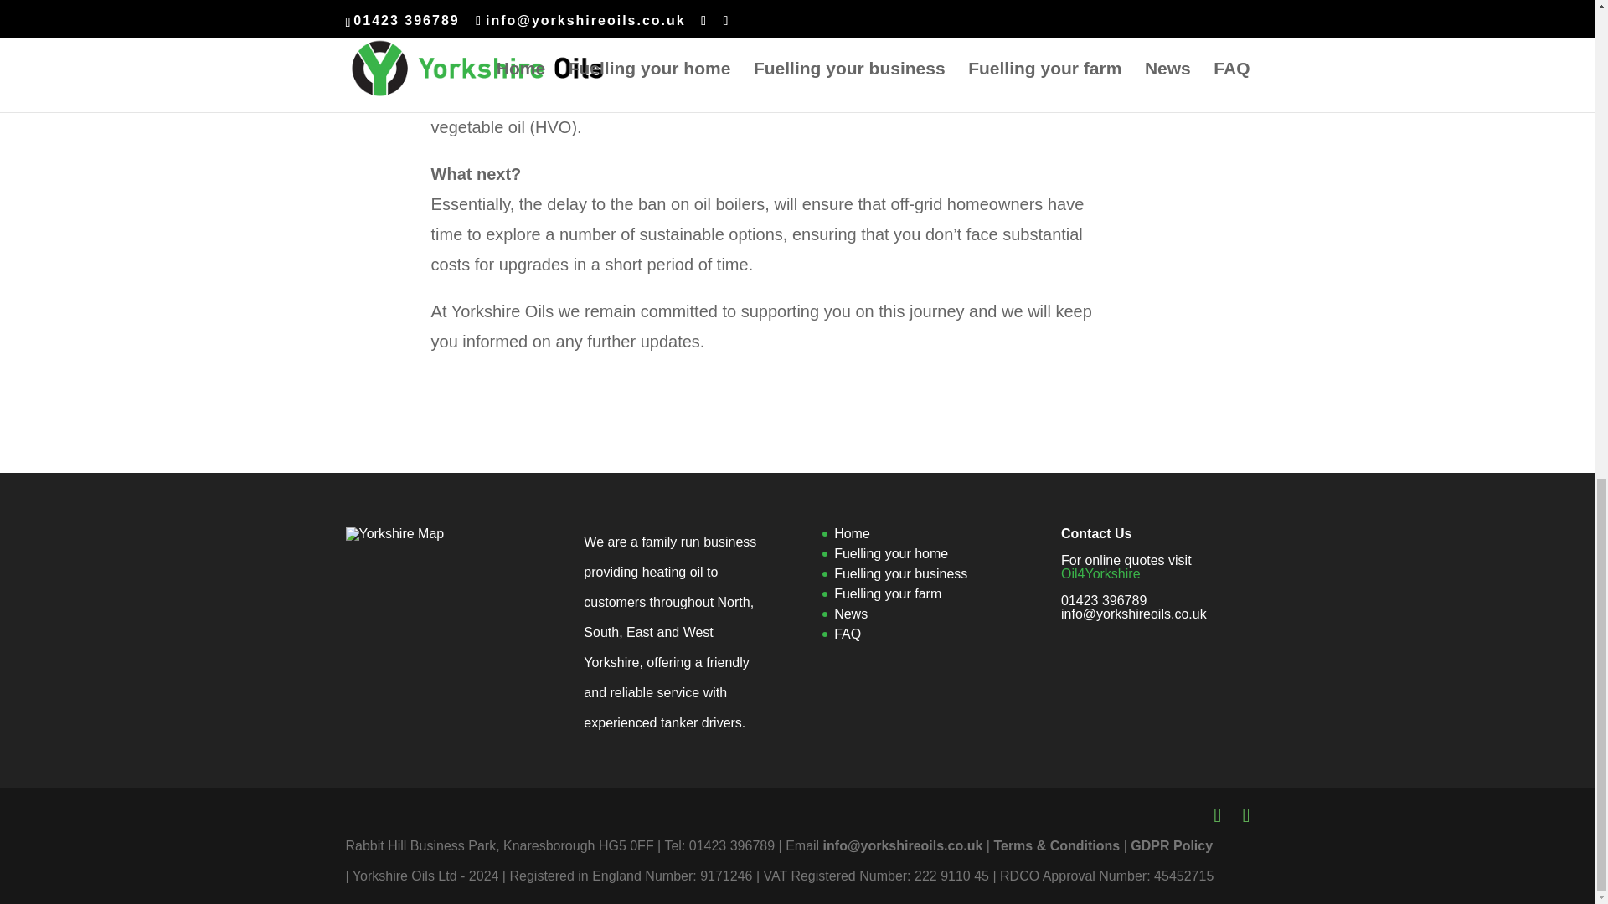 Image resolution: width=1608 pixels, height=904 pixels. I want to click on FAQ, so click(848, 634).